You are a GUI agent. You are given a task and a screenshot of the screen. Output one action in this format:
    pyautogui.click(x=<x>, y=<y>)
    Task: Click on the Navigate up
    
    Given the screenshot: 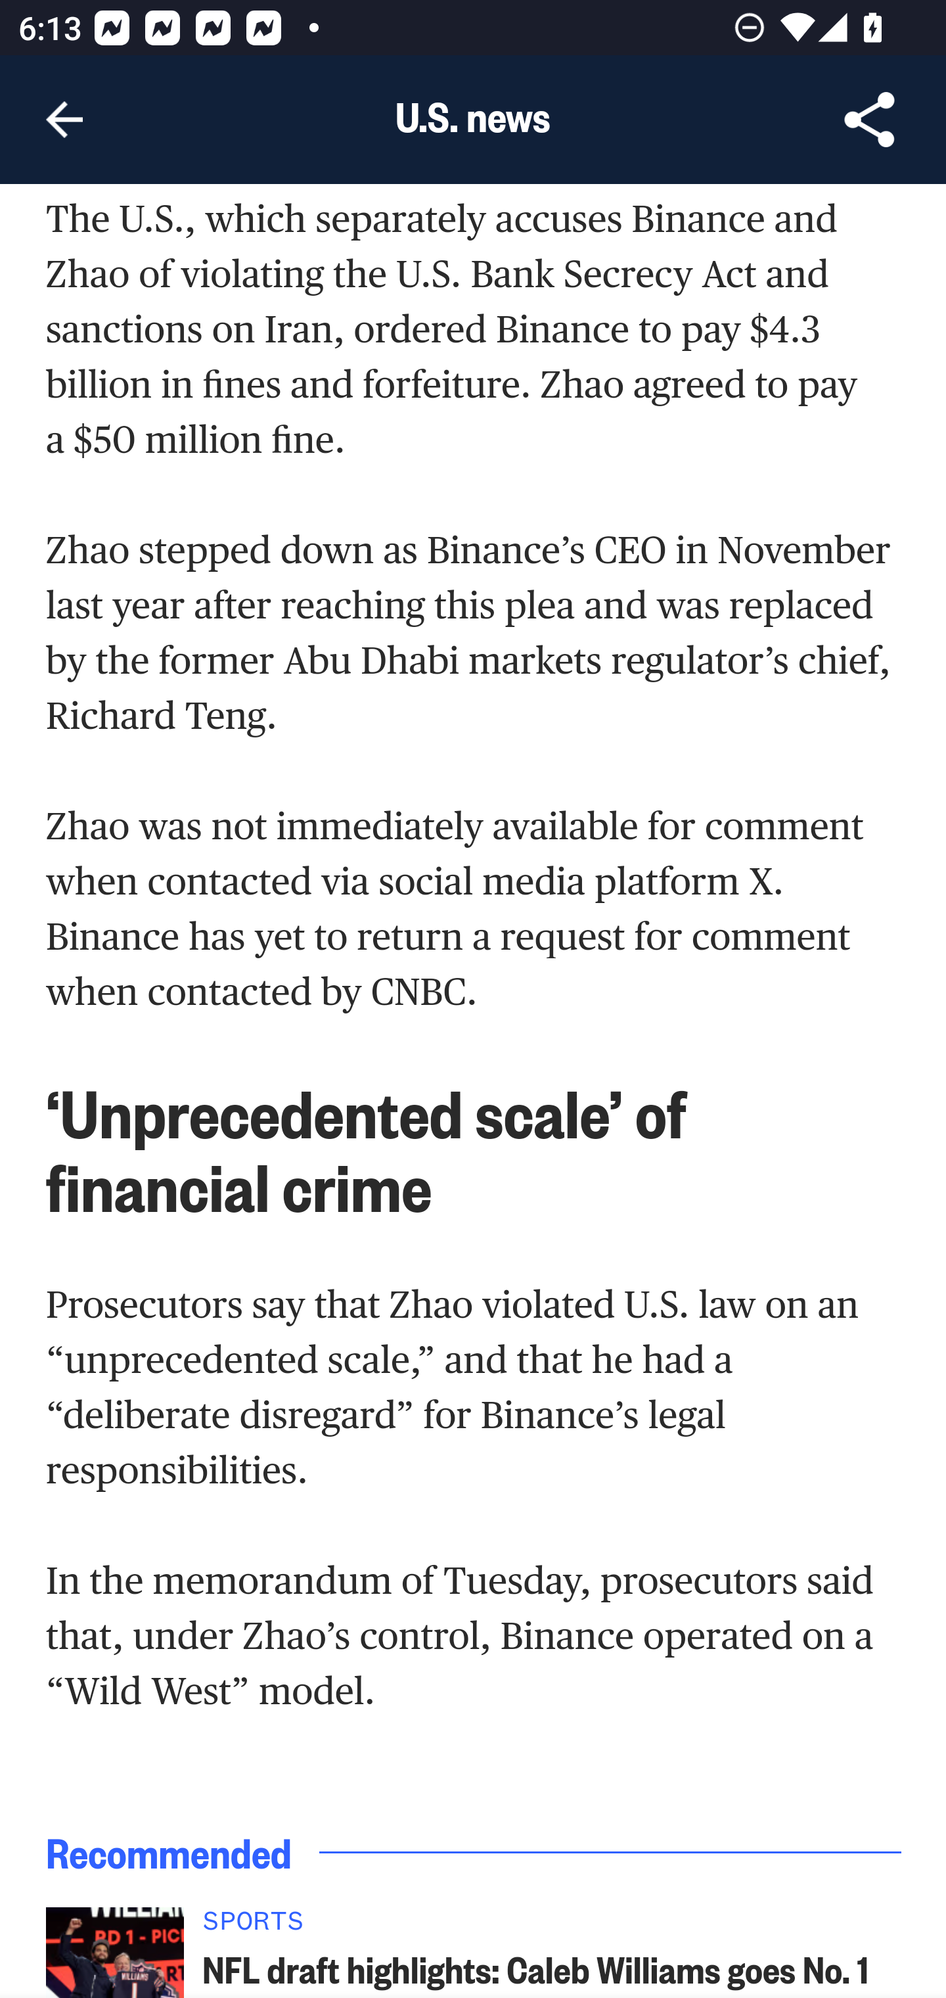 What is the action you would take?
    pyautogui.click(x=64, y=120)
    